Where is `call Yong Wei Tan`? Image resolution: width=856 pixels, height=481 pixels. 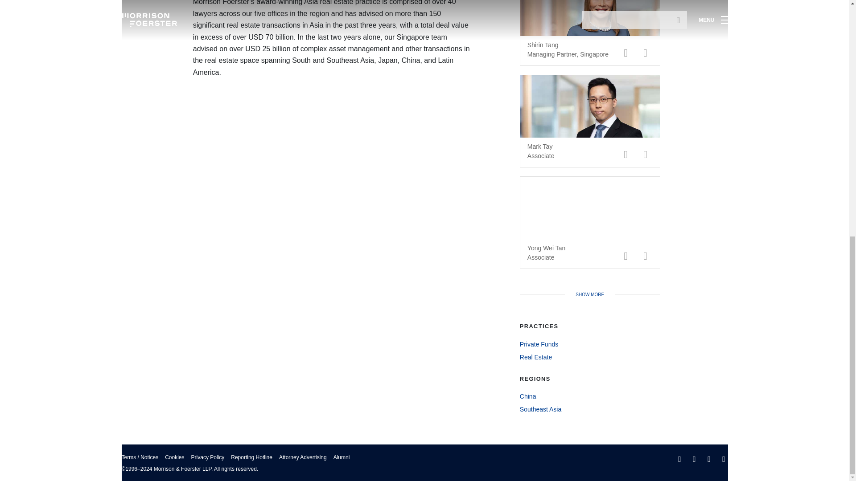
call Yong Wei Tan is located at coordinates (646, 256).